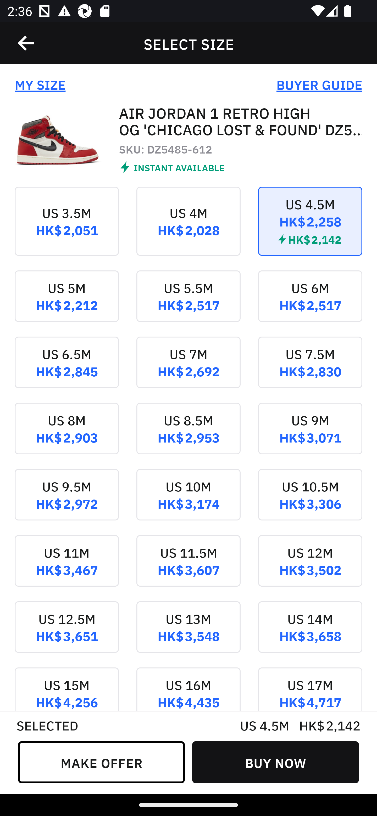  What do you see at coordinates (66, 568) in the screenshot?
I see `US 11M HK$ 3,467` at bounding box center [66, 568].